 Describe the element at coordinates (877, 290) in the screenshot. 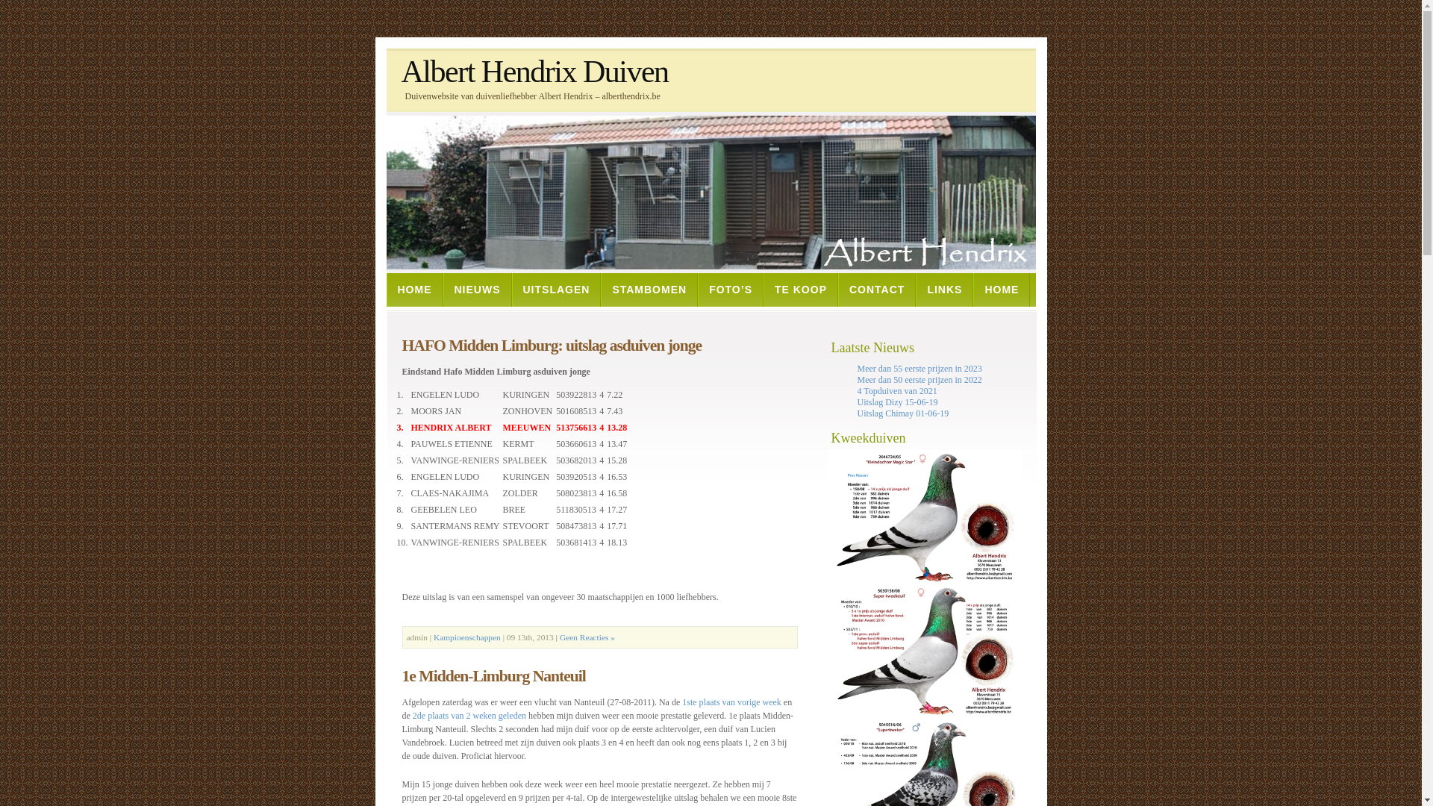

I see `CONTACT` at that location.